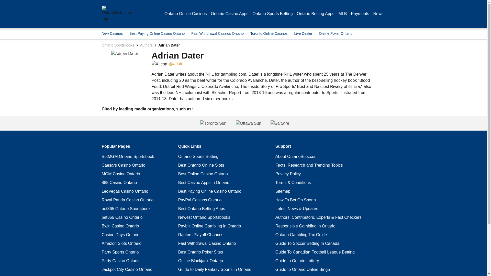 The height and width of the screenshot is (276, 491). What do you see at coordinates (360, 14) in the screenshot?
I see `Payments` at bounding box center [360, 14].